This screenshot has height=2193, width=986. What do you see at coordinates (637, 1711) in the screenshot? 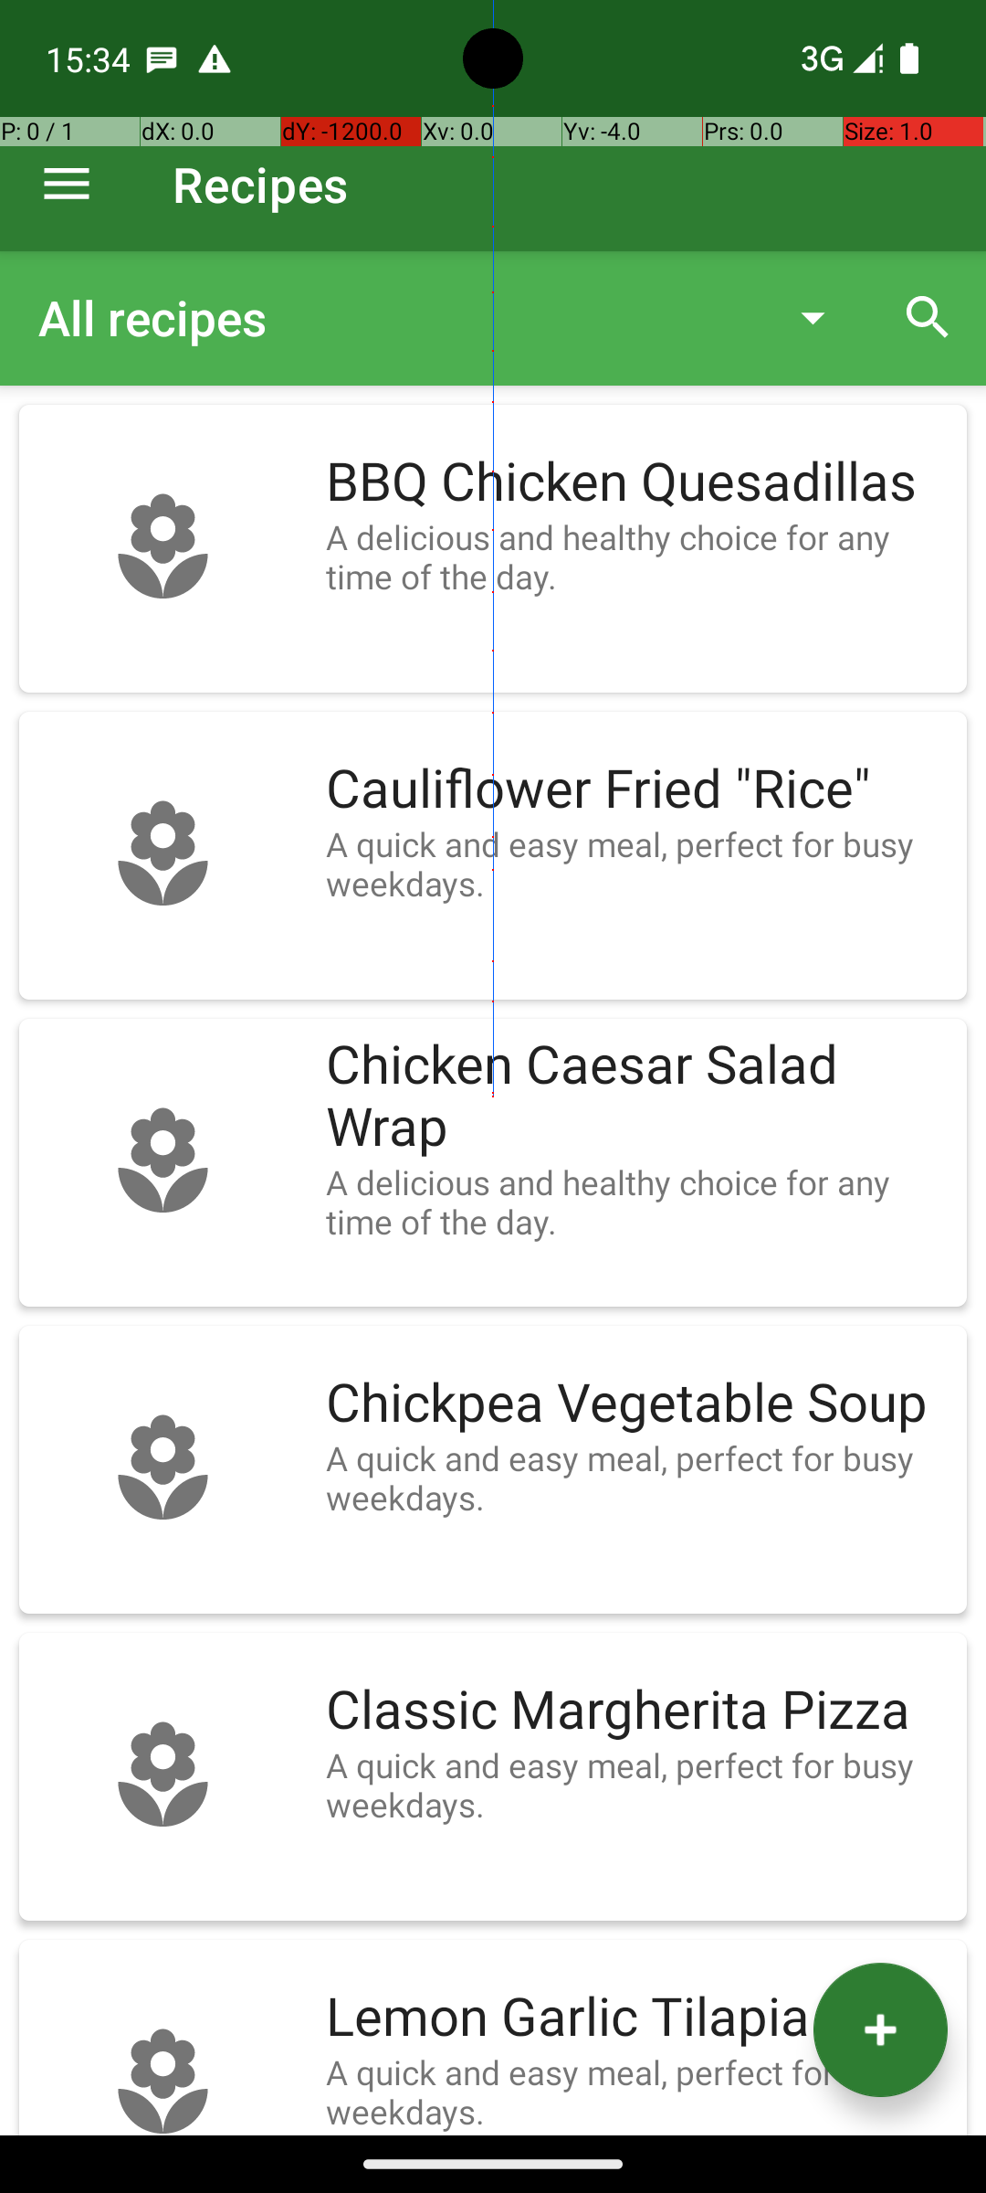
I see `Classic Margherita Pizza` at bounding box center [637, 1711].